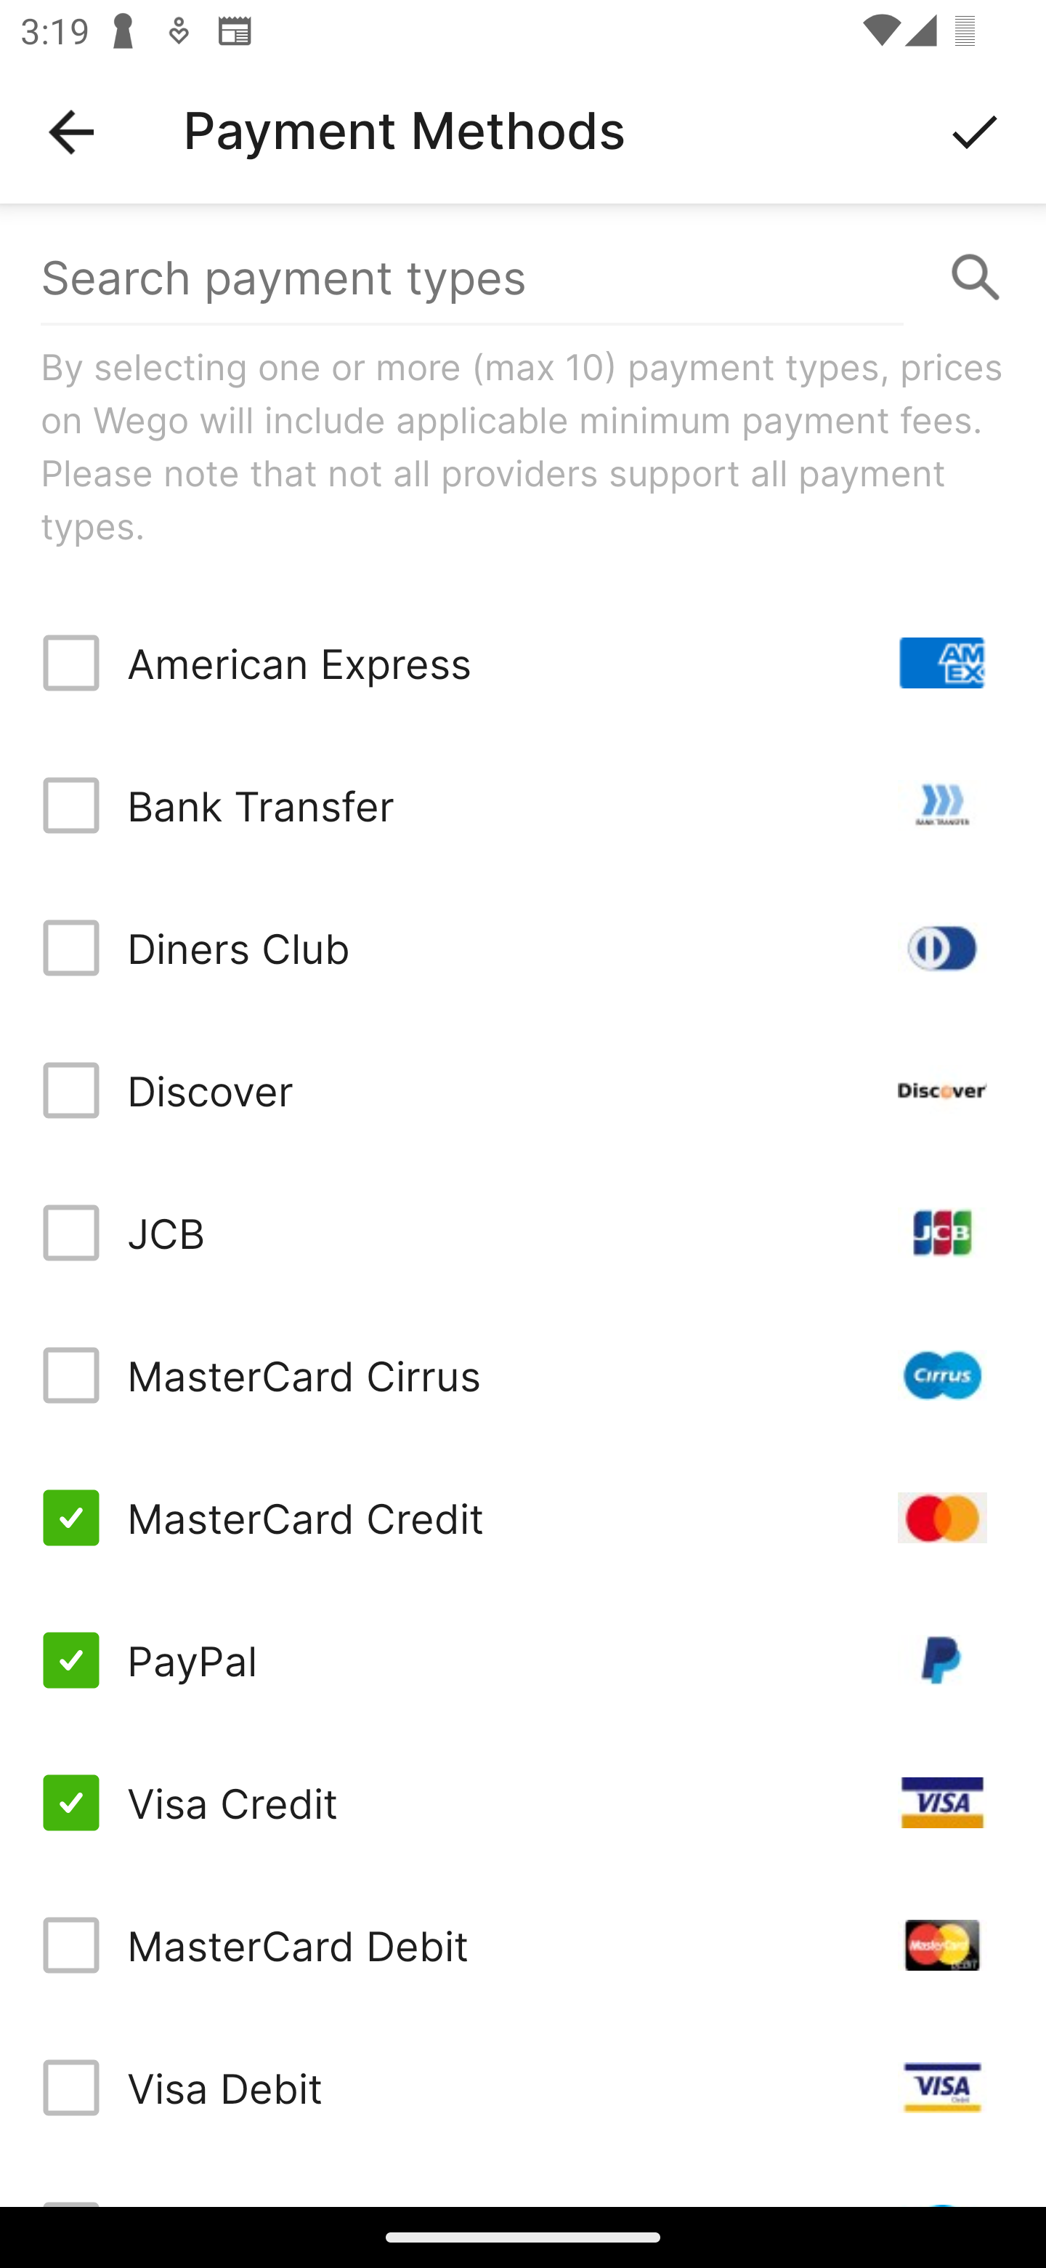 The height and width of the screenshot is (2268, 1046). Describe the element at coordinates (523, 1945) in the screenshot. I see `MasterCard Debit` at that location.